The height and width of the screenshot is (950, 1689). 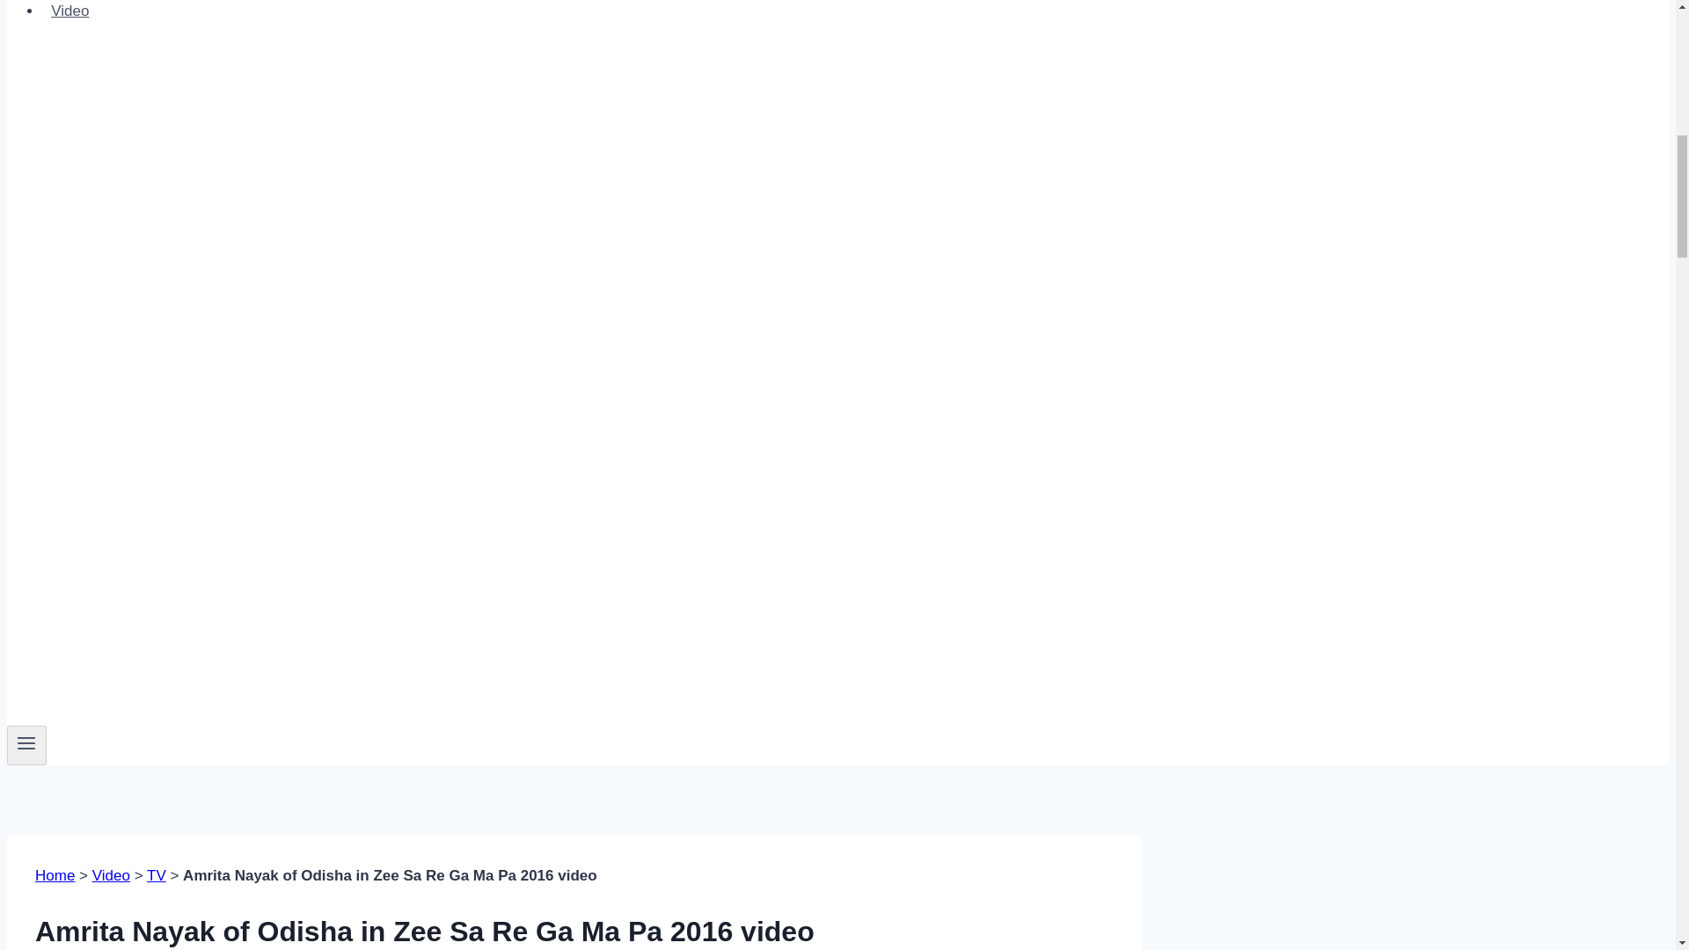 I want to click on Video, so click(x=111, y=876).